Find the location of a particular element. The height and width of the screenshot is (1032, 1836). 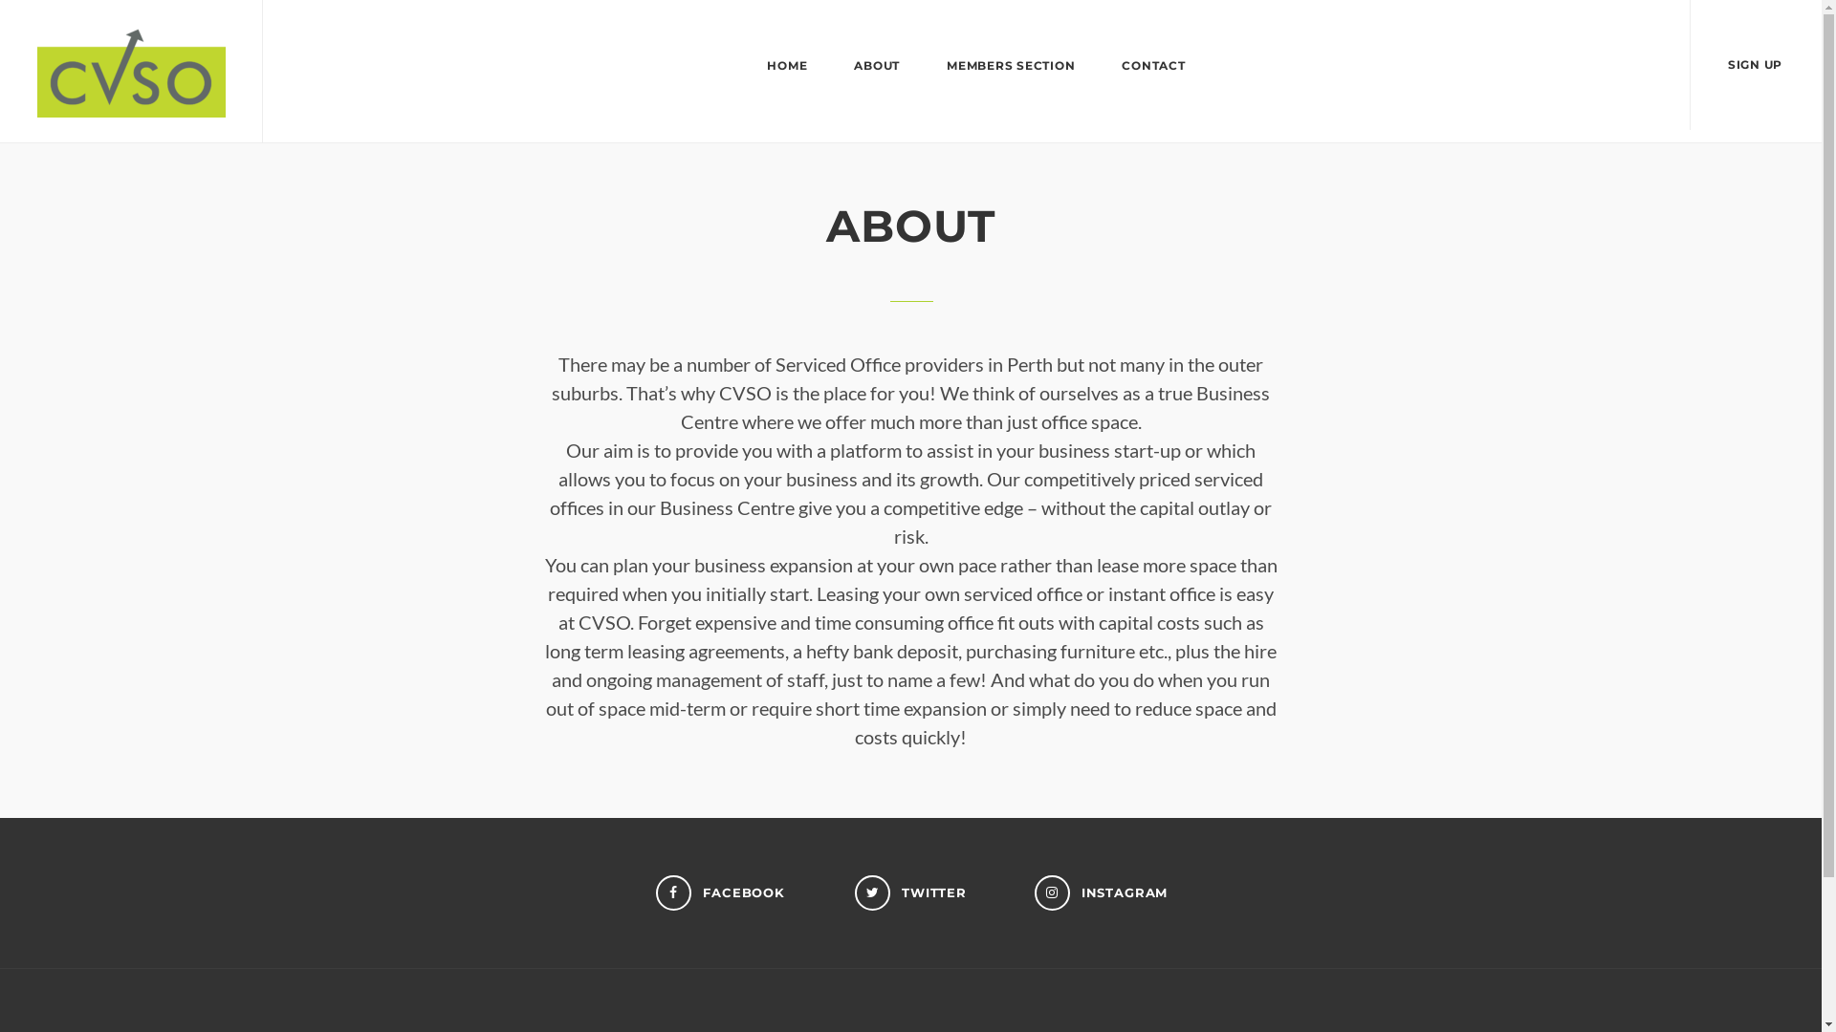

FACEBOOK is located at coordinates (721, 892).